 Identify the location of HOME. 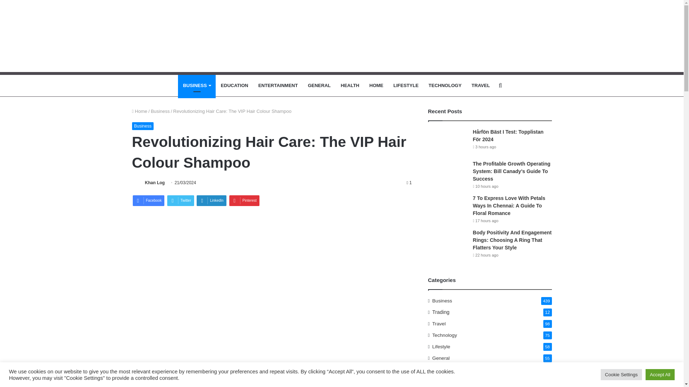
(376, 85).